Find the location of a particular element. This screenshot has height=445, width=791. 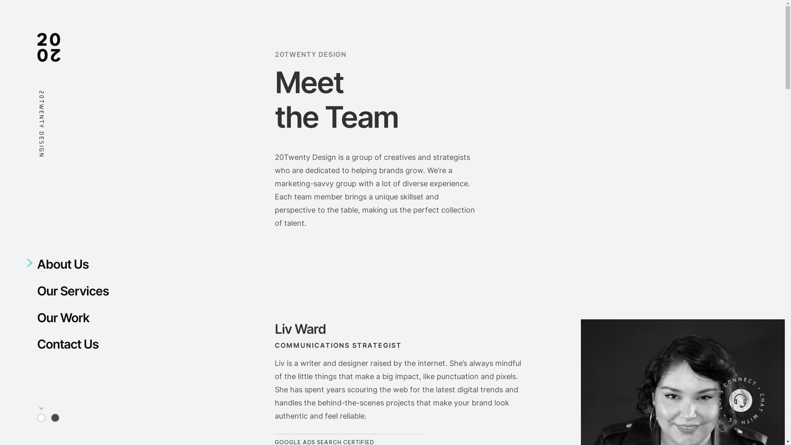

Click here to contact us is located at coordinates (741, 400).